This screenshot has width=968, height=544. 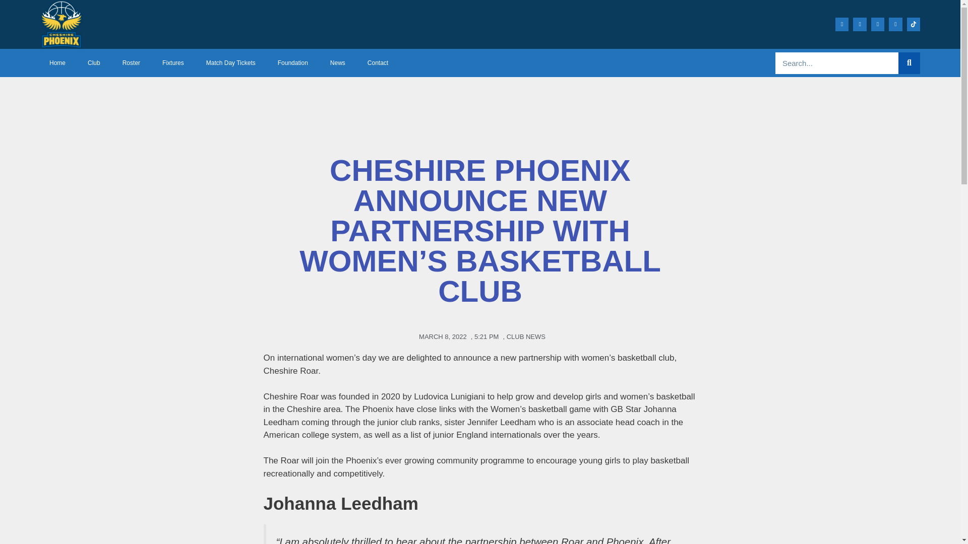 I want to click on Roster, so click(x=131, y=63).